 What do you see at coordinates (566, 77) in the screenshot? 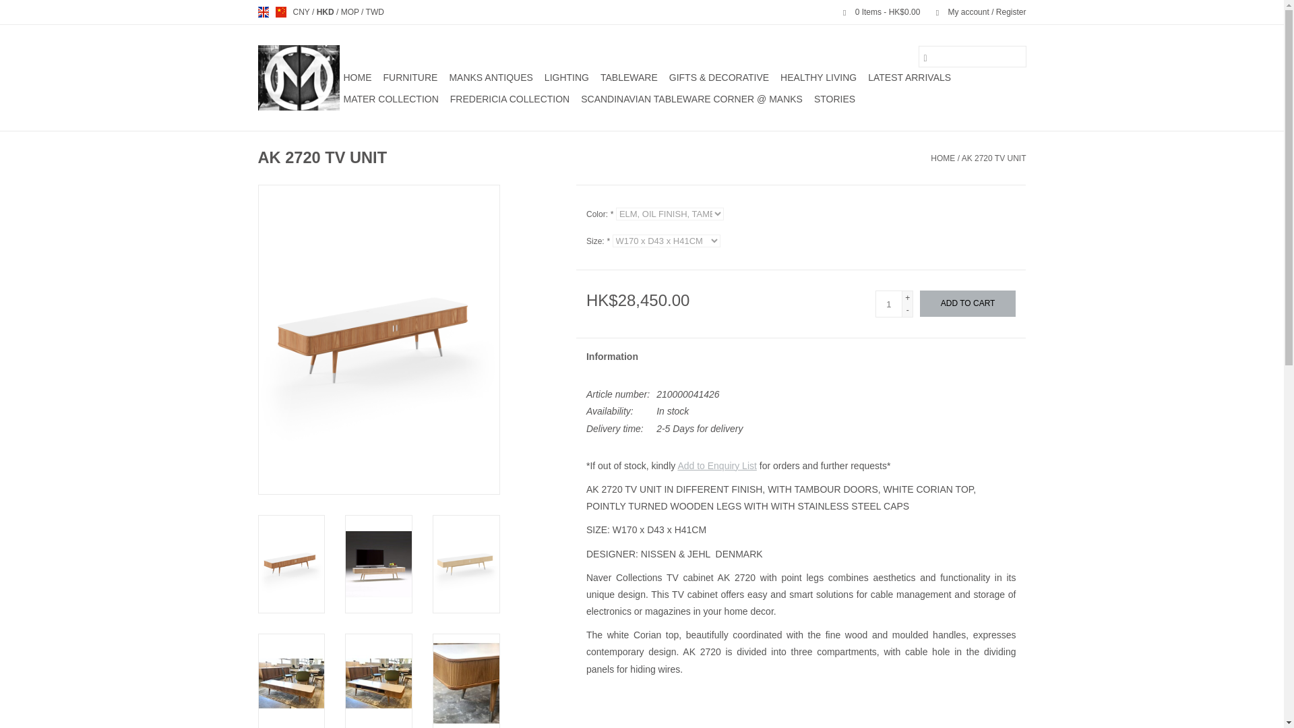
I see `LIGHTING` at bounding box center [566, 77].